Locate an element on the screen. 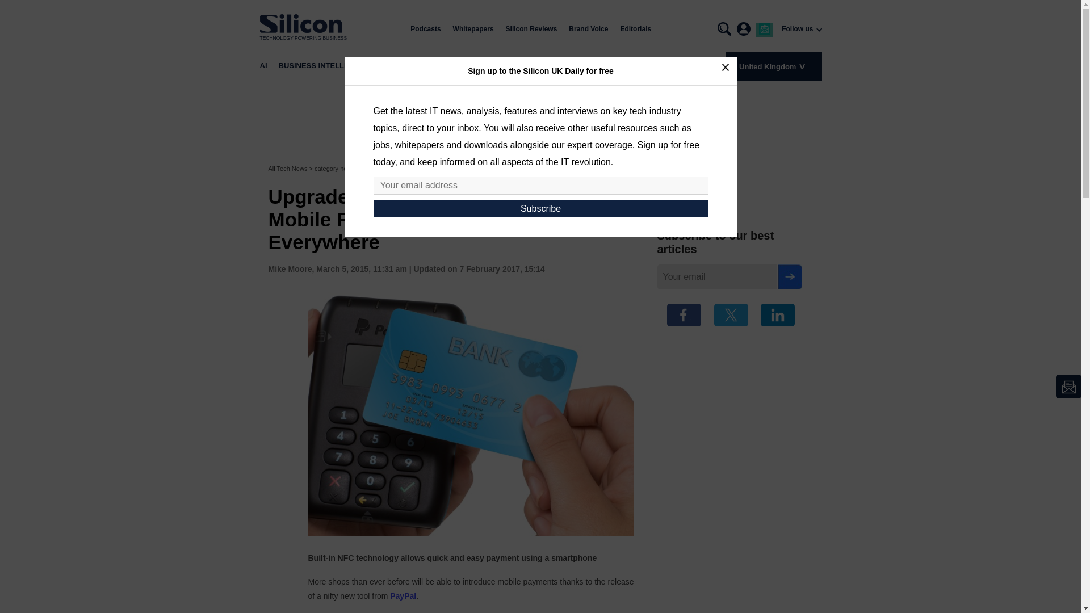  Editorials is located at coordinates (635, 29).